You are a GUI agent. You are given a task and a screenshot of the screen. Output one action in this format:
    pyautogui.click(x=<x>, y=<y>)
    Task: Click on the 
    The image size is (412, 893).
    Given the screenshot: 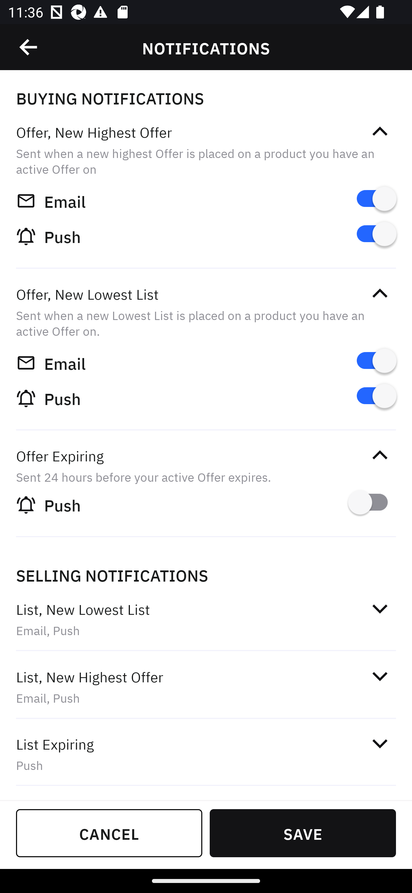 What is the action you would take?
    pyautogui.click(x=380, y=743)
    